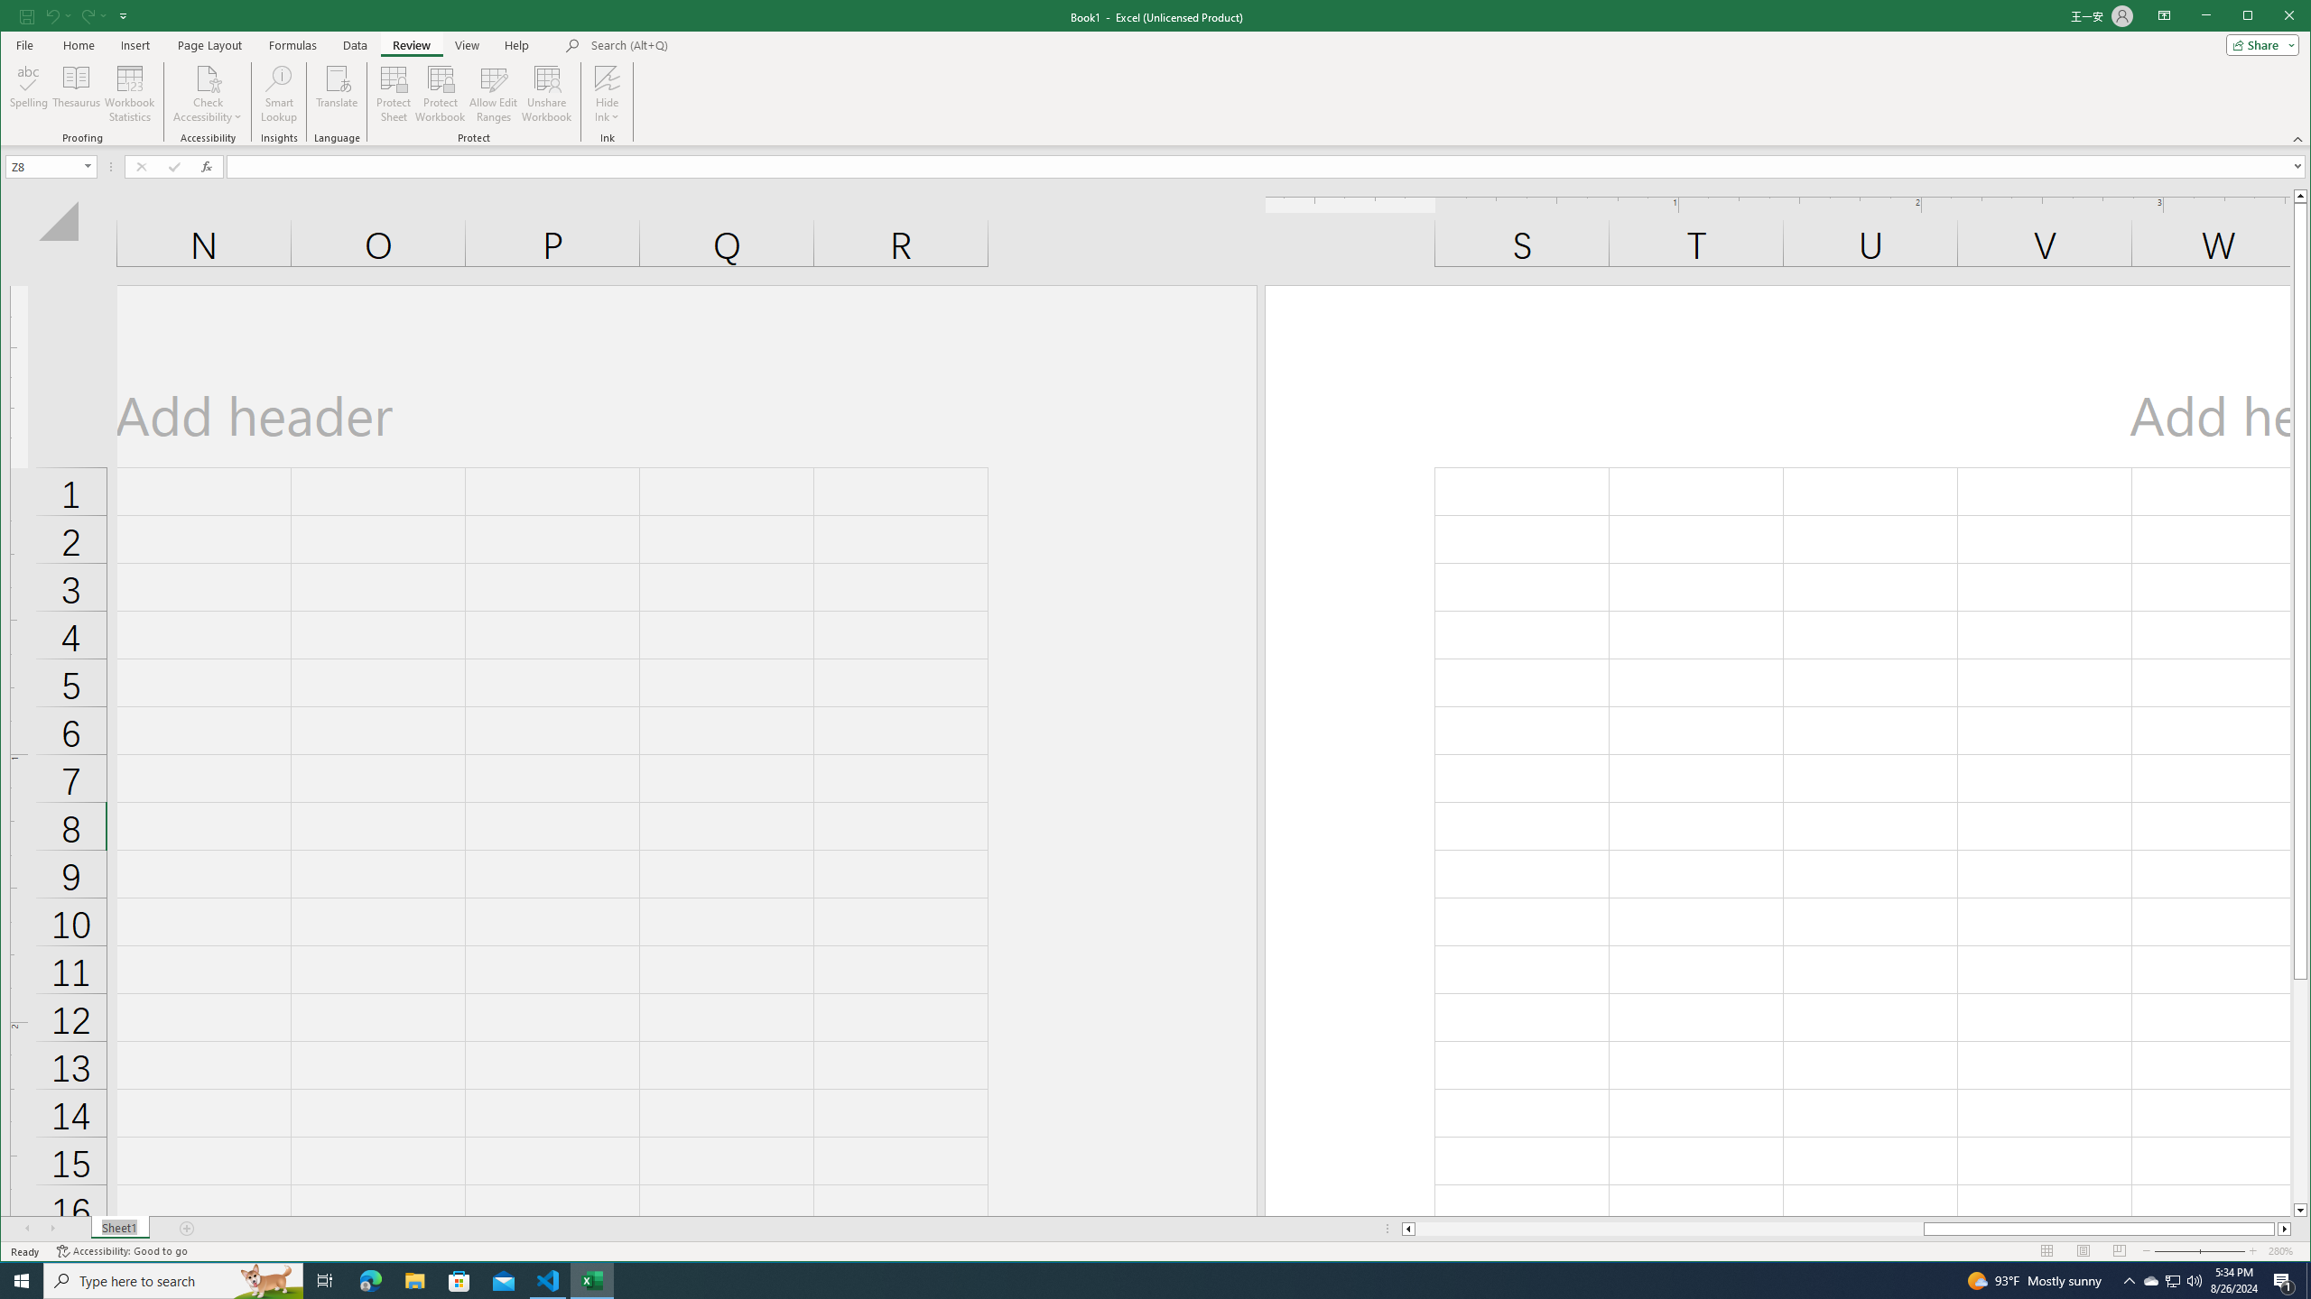 The width and height of the screenshot is (2311, 1299). I want to click on Save, so click(30, 94).